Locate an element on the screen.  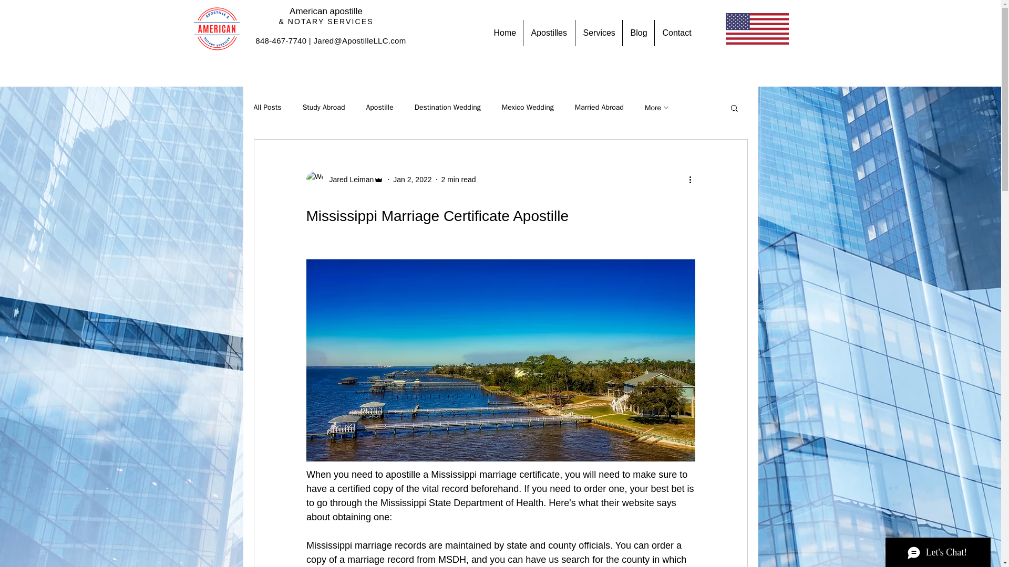
Home is located at coordinates (503, 33).